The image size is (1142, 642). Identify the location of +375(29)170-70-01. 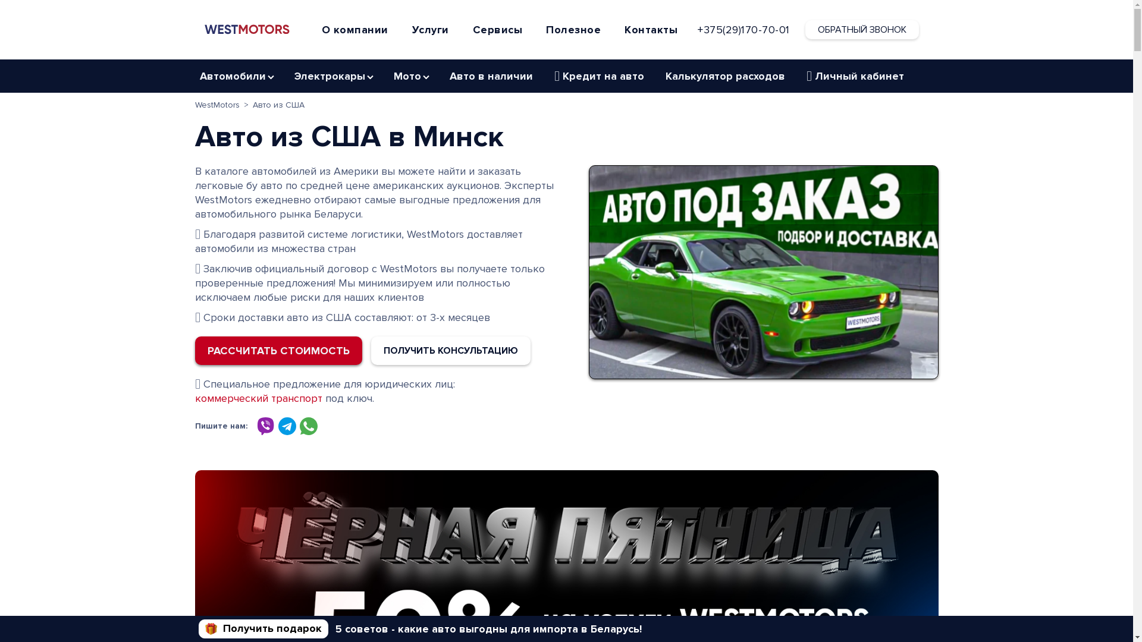
(743, 30).